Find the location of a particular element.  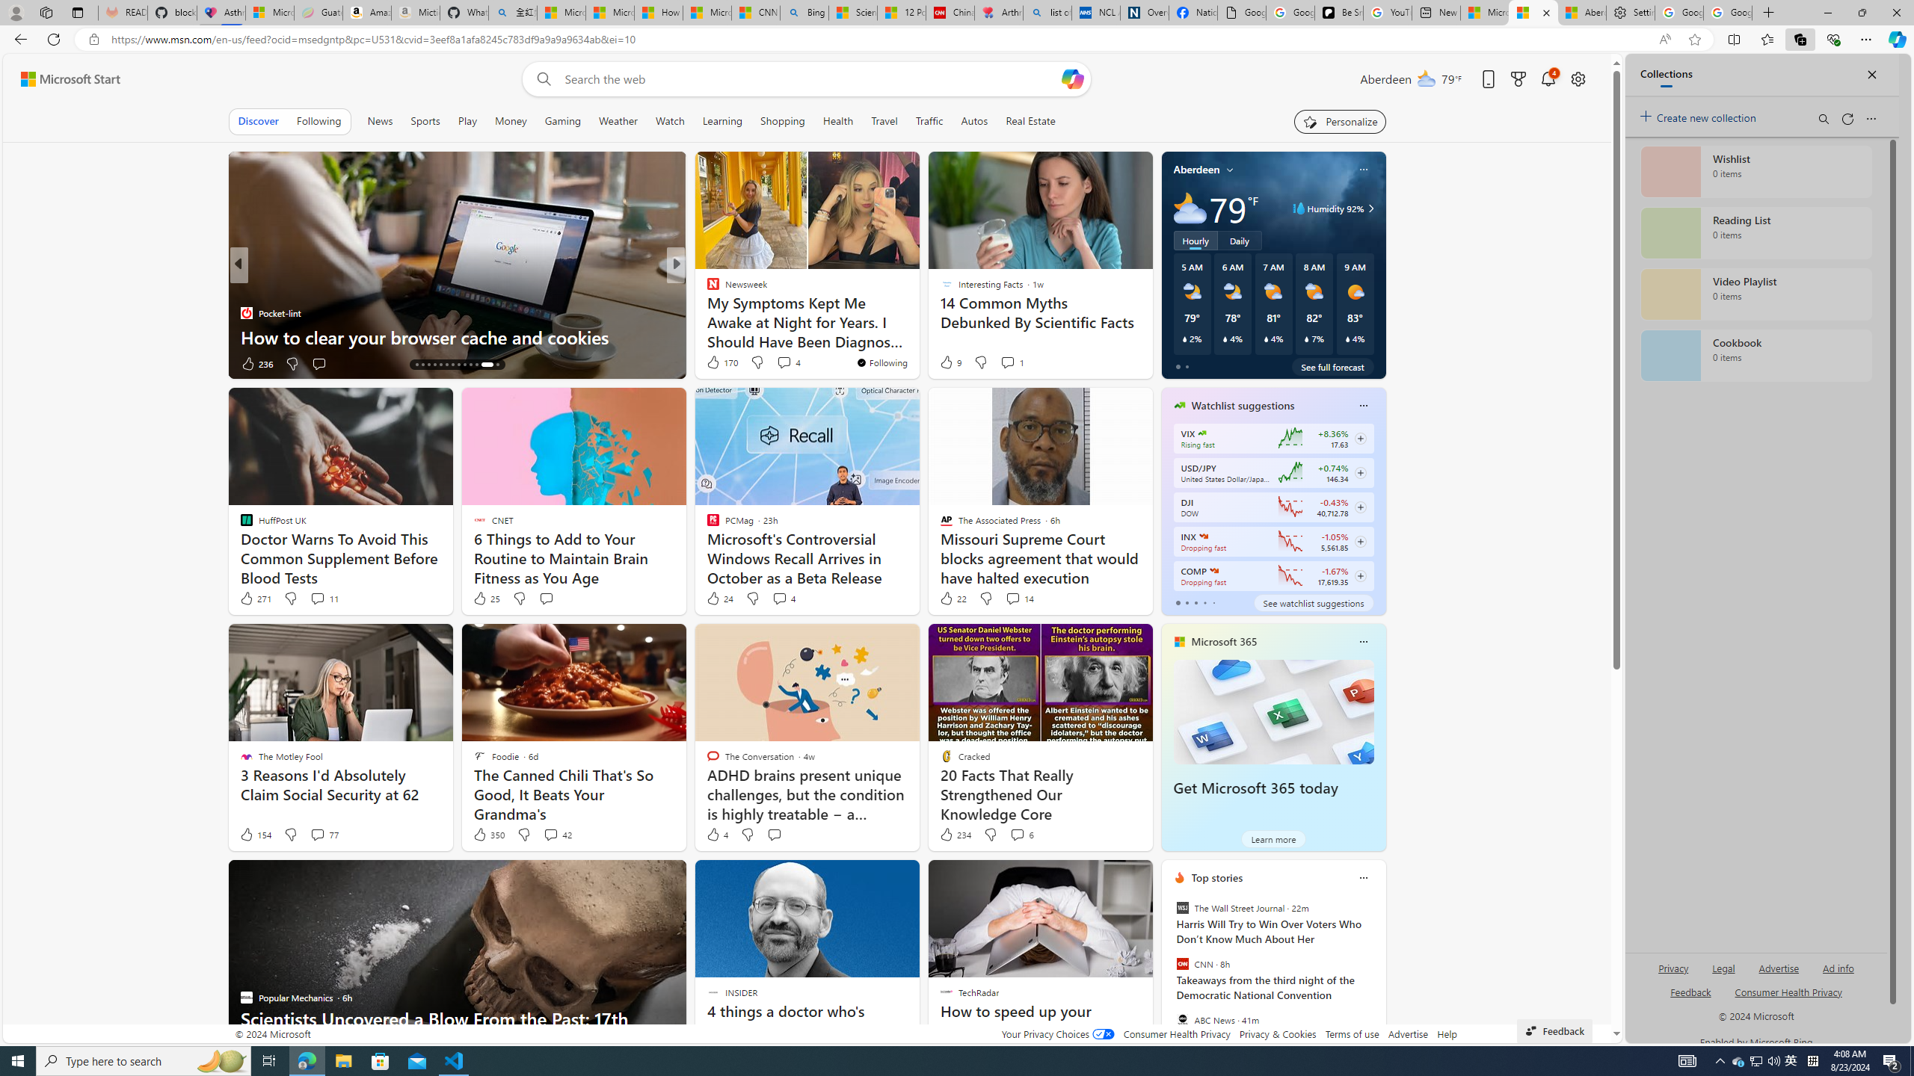

See watchlist suggestions is located at coordinates (1314, 602).